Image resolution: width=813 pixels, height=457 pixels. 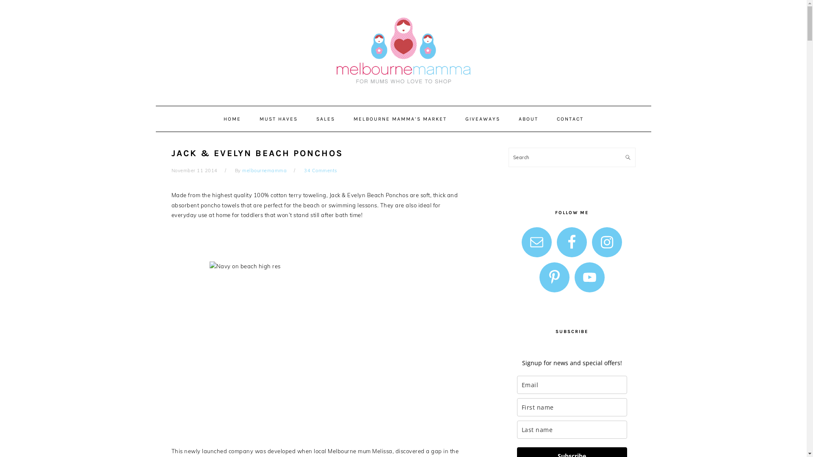 I want to click on Skip to primary navigation, so click(x=0, y=0).